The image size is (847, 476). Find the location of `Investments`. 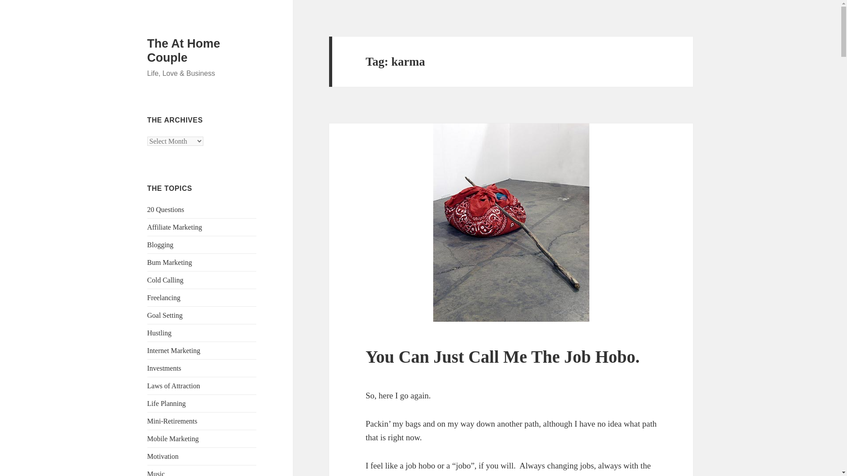

Investments is located at coordinates (164, 368).